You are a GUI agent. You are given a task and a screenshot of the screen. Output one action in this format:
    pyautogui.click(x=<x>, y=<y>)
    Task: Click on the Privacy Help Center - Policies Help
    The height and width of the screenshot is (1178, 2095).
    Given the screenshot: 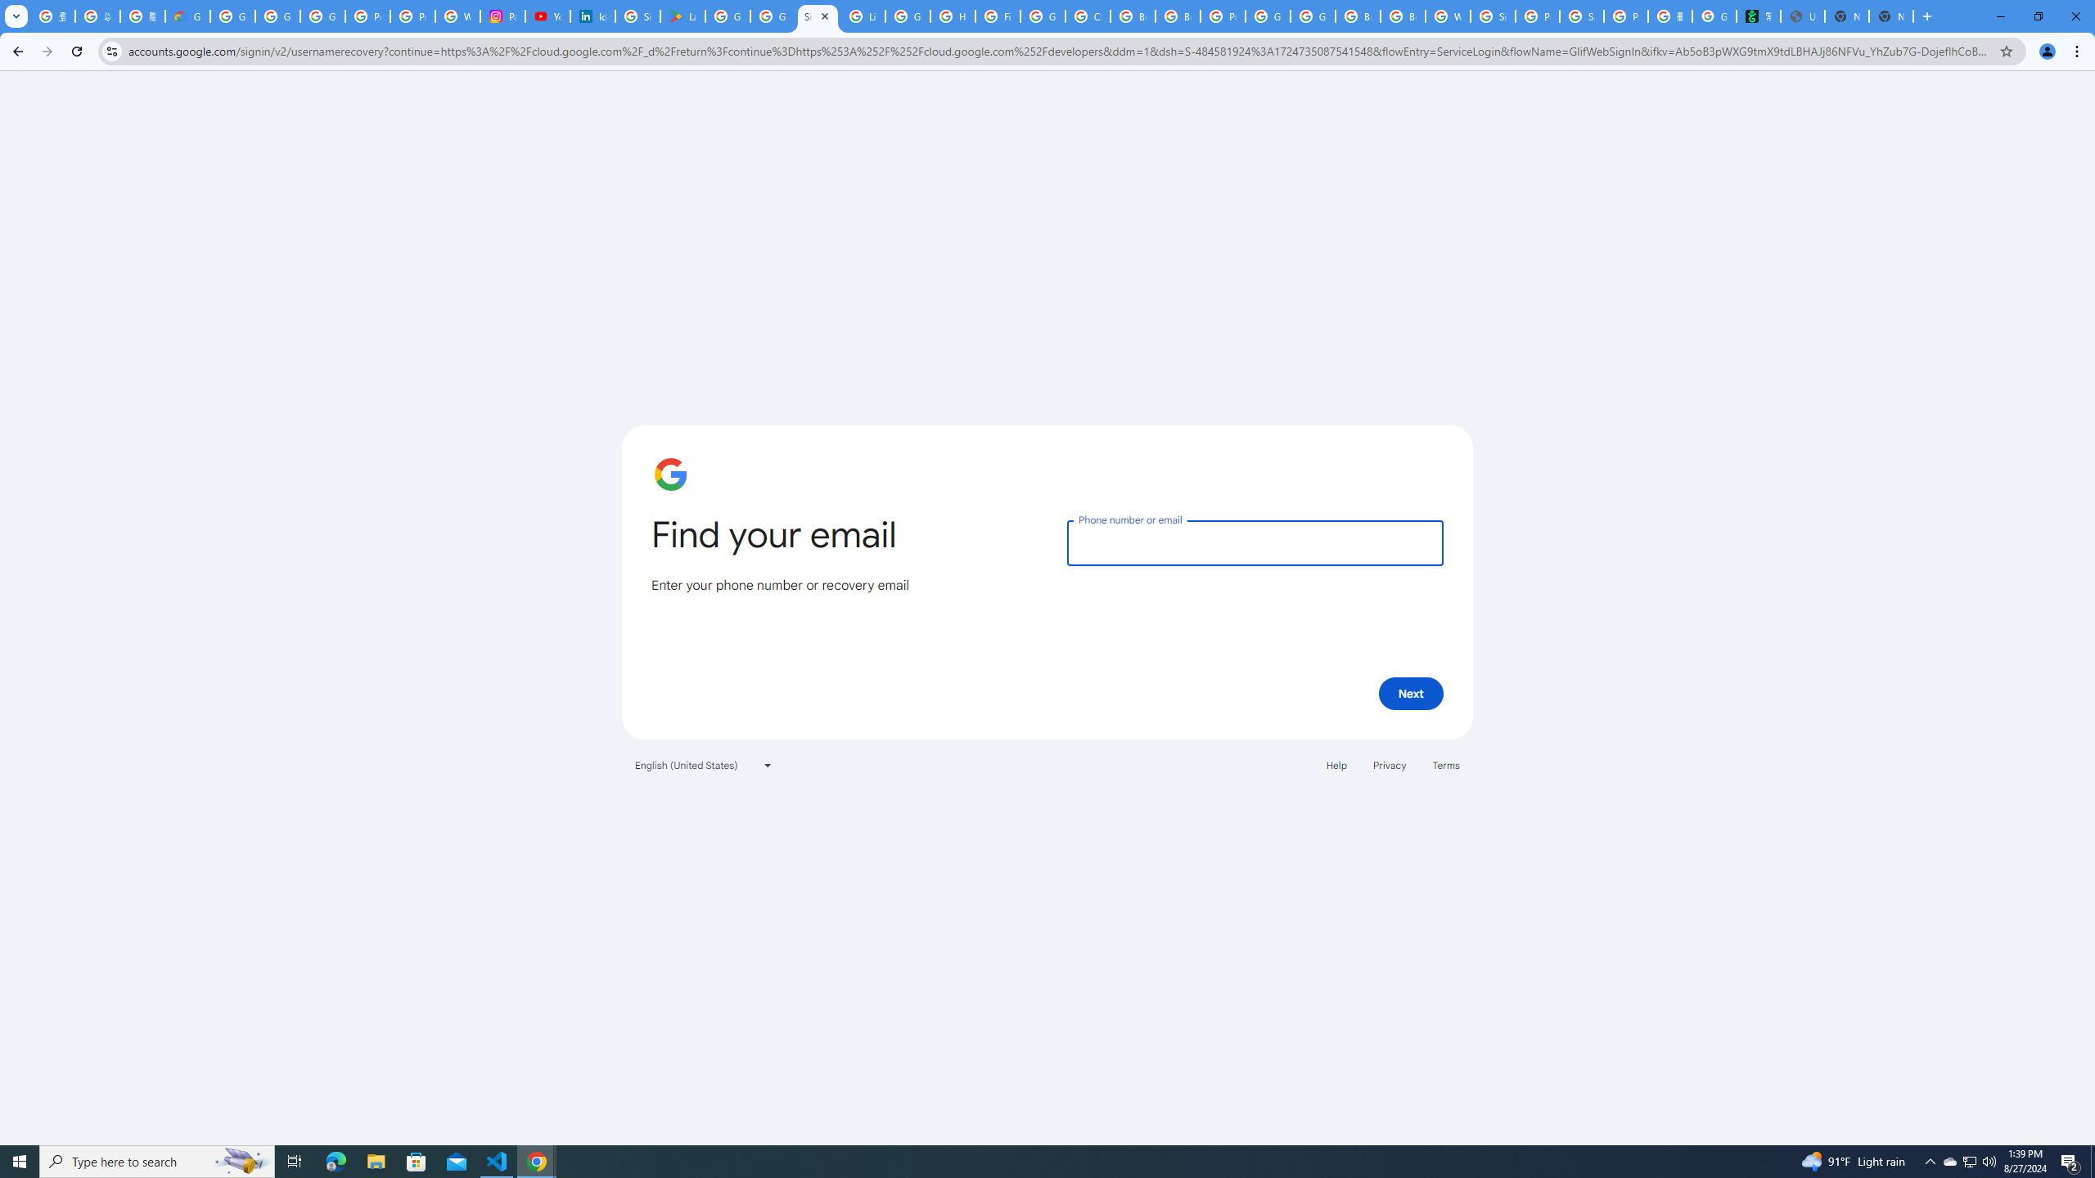 What is the action you would take?
    pyautogui.click(x=412, y=16)
    